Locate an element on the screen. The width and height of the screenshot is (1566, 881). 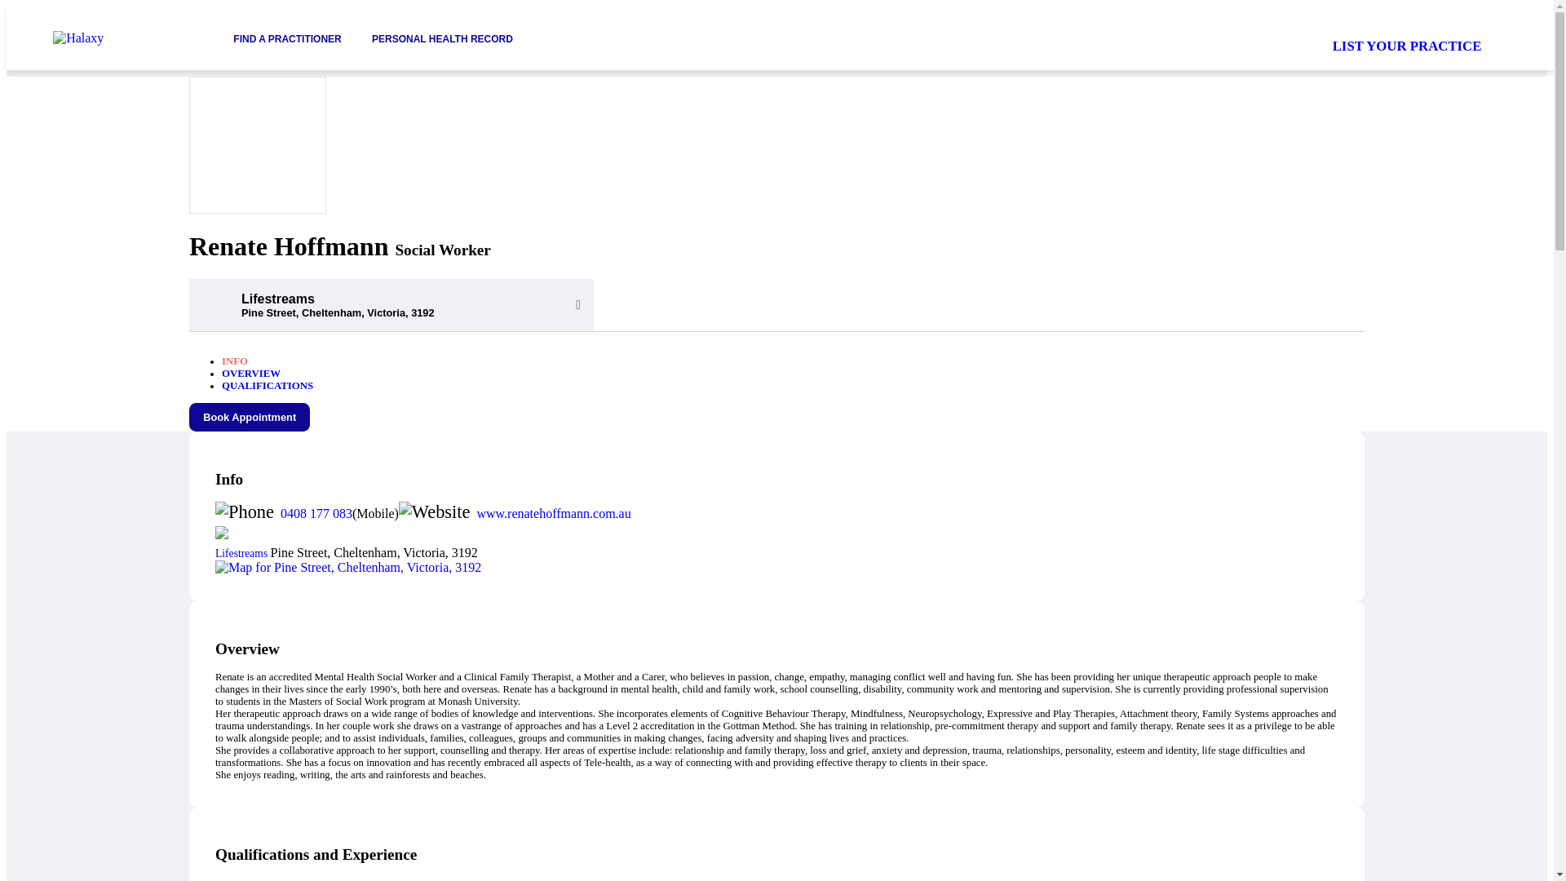
See Lifestreams profile is located at coordinates (243, 553).